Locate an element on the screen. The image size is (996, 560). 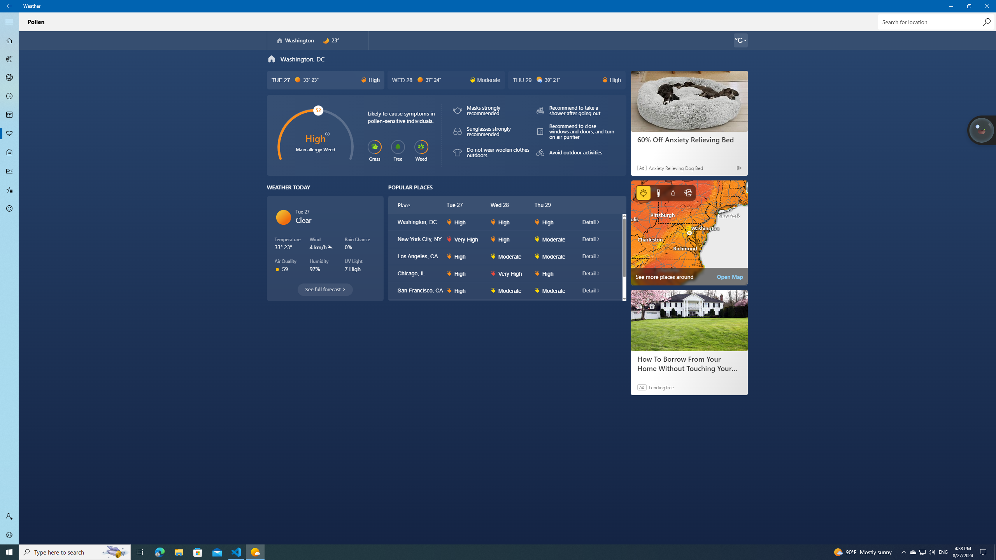
3D Maps - Not Selected is located at coordinates (9, 78).